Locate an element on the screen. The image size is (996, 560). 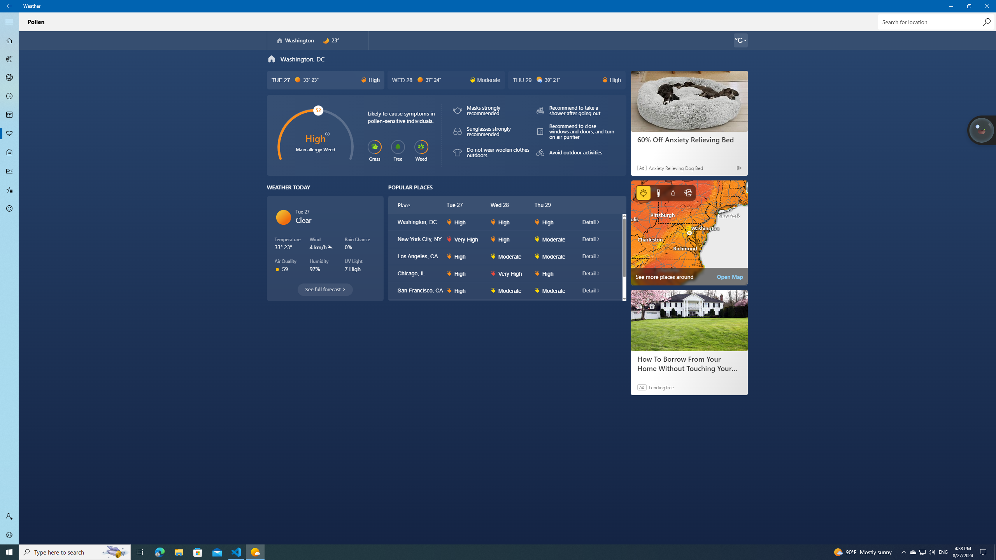
3D Maps - Not Selected is located at coordinates (9, 78).